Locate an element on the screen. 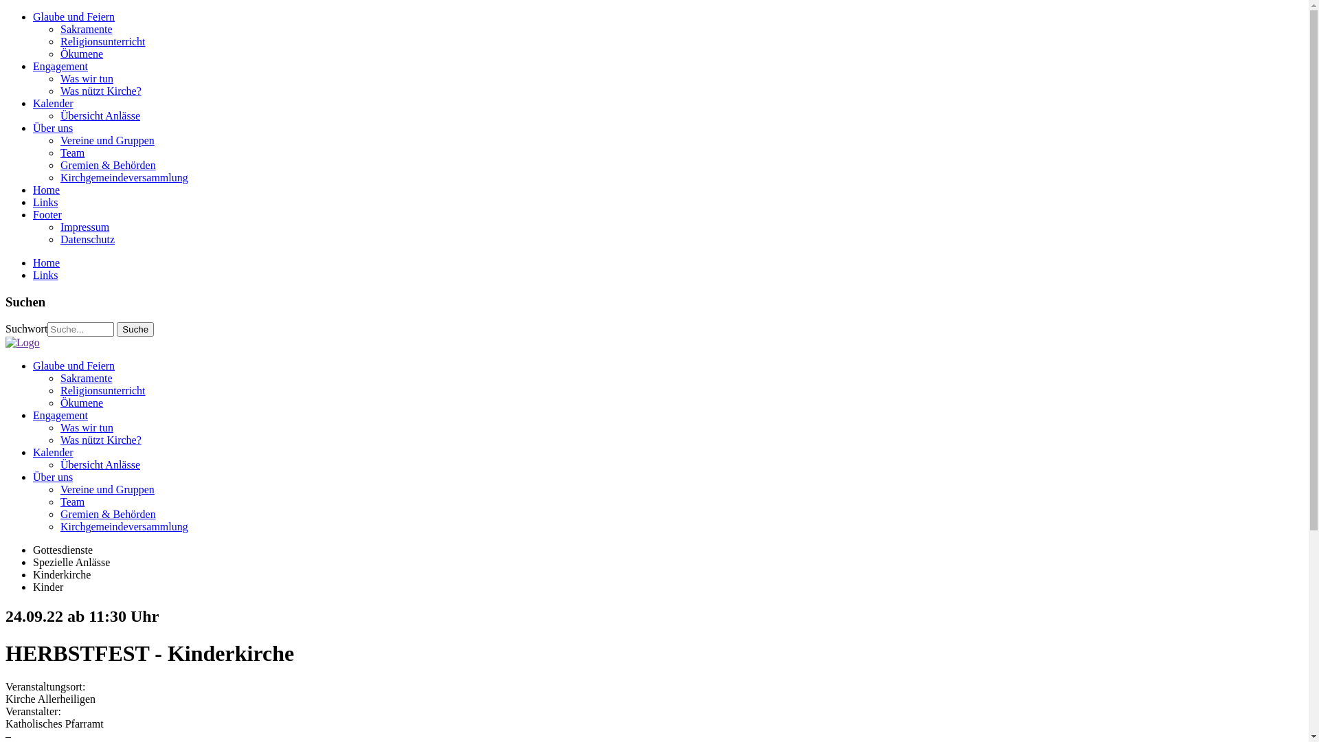 The image size is (1319, 742). Glaube und Feiern is located at coordinates (74, 366).